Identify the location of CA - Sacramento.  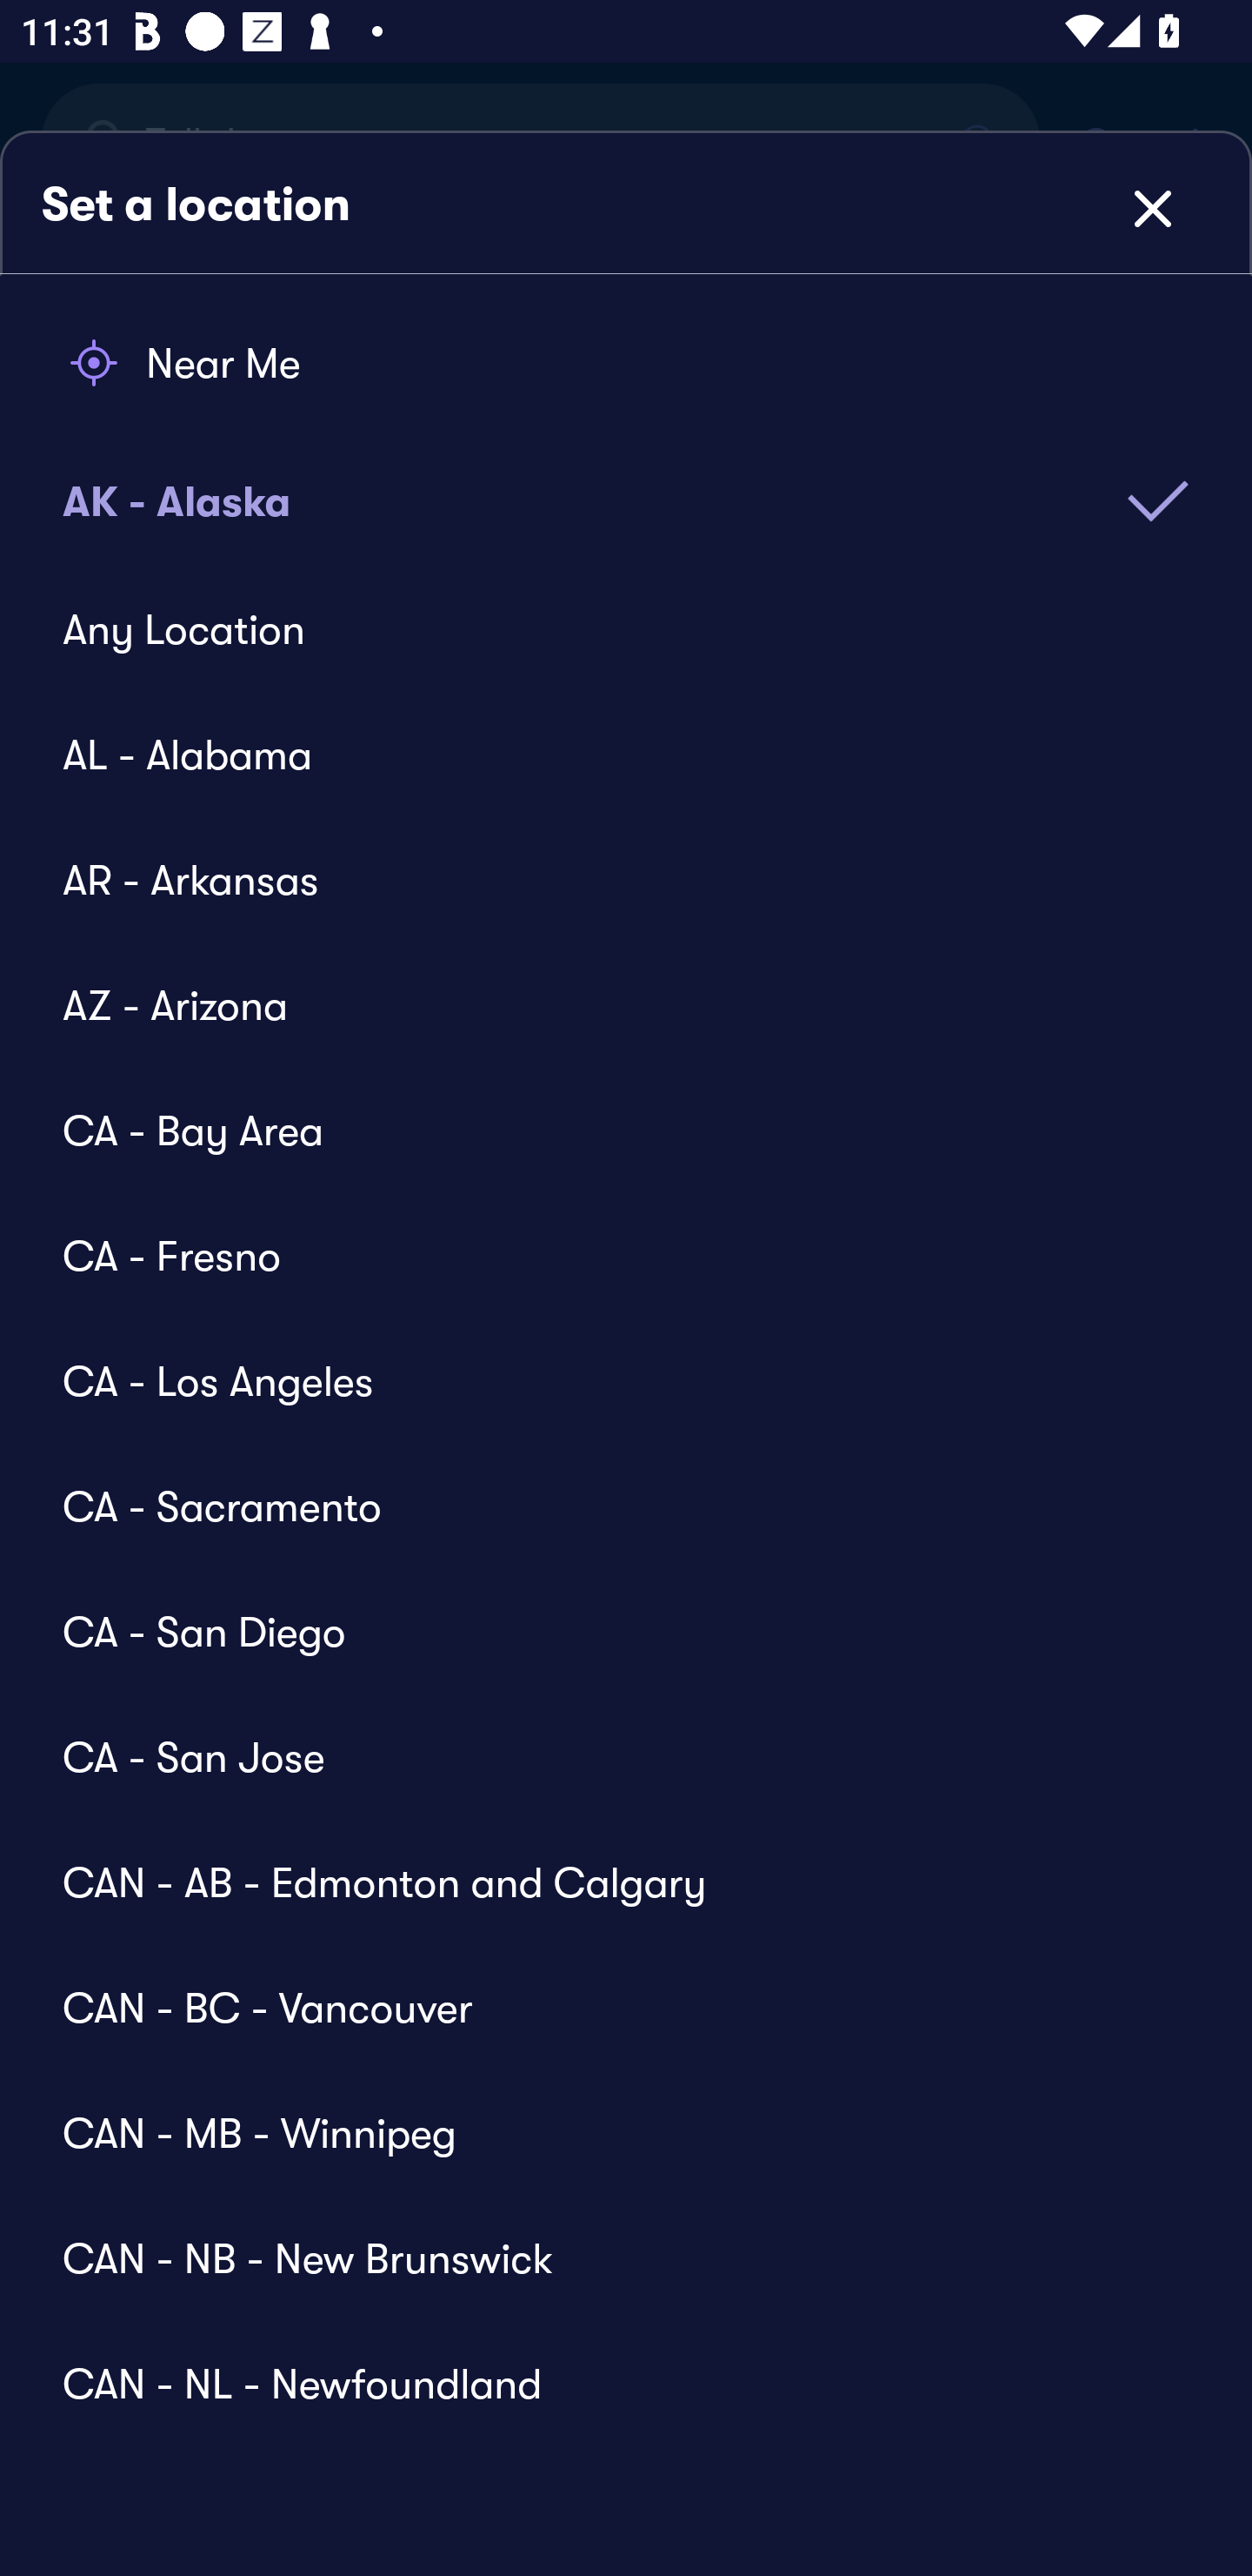
(605, 1506).